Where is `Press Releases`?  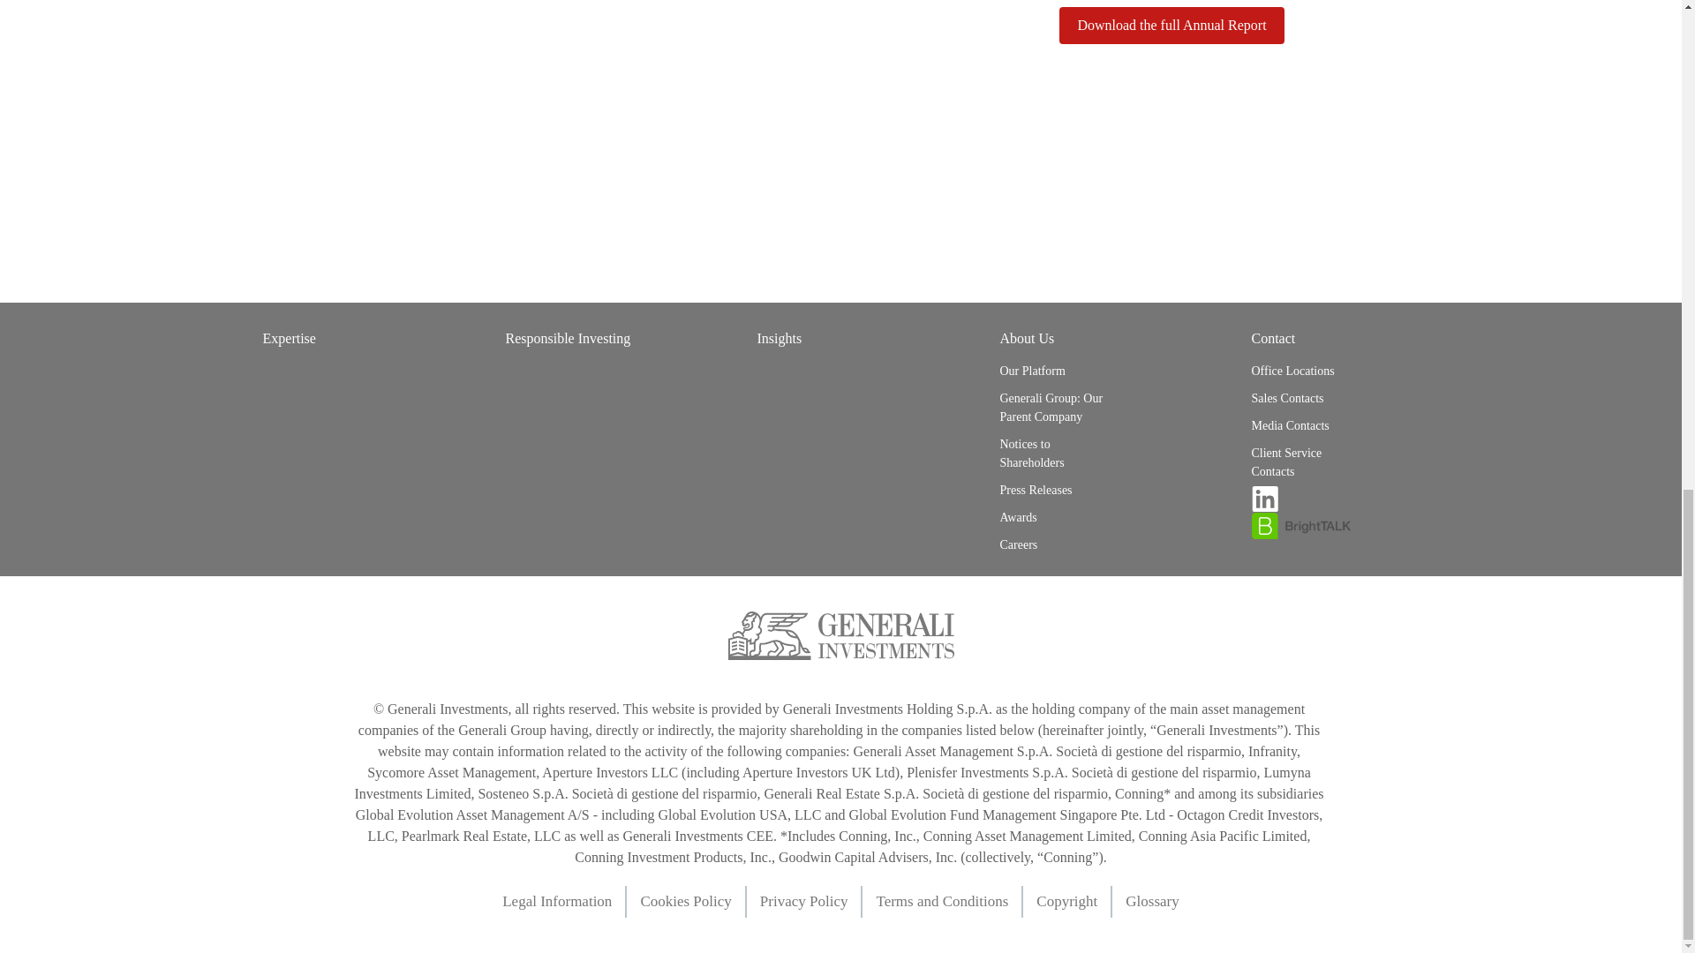 Press Releases is located at coordinates (1052, 491).